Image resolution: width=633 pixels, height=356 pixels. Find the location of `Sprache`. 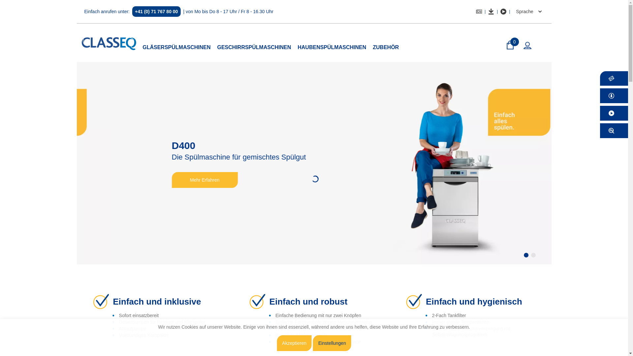

Sprache is located at coordinates (528, 12).